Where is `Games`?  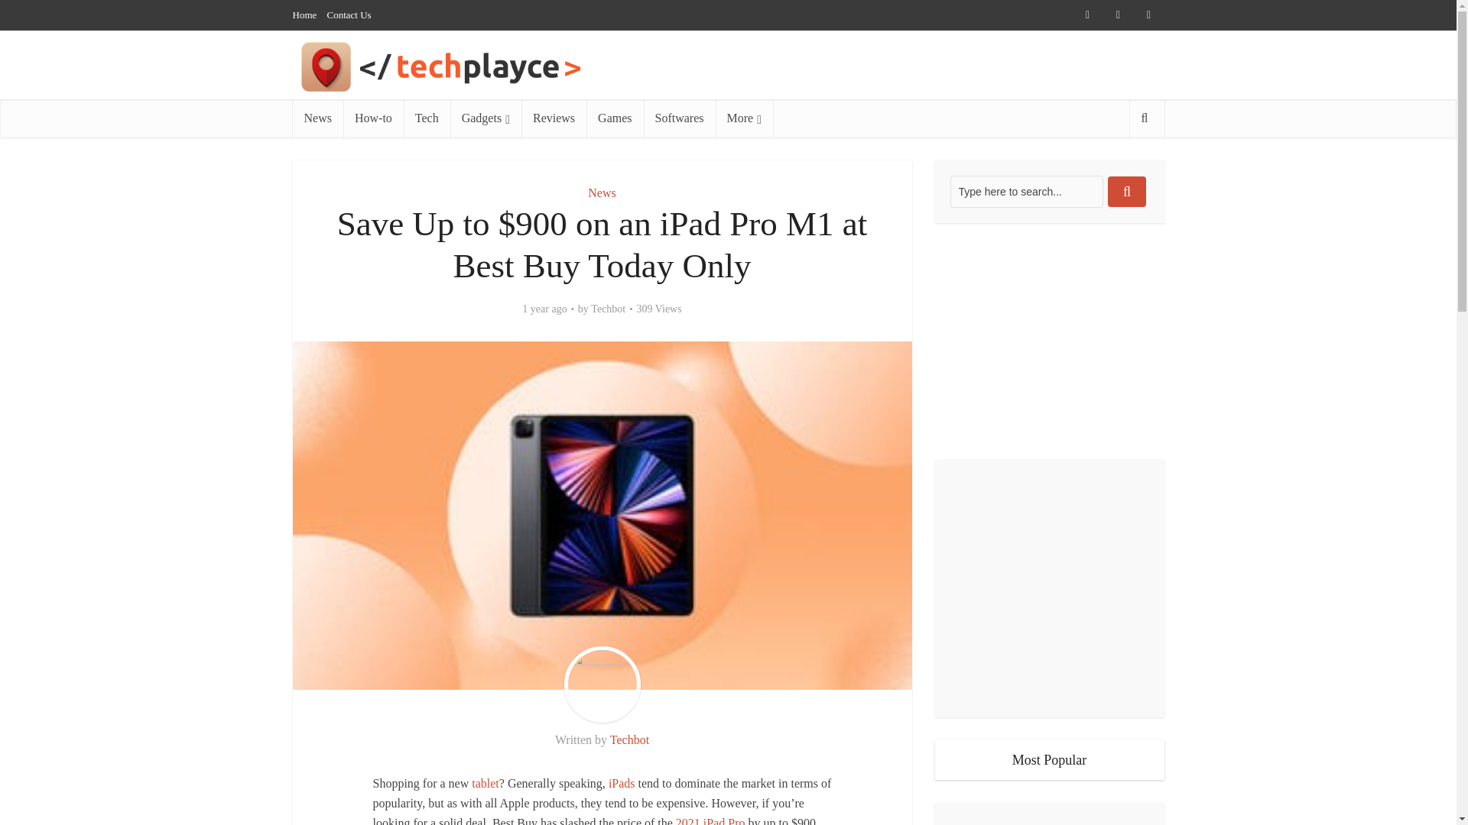
Games is located at coordinates (614, 118).